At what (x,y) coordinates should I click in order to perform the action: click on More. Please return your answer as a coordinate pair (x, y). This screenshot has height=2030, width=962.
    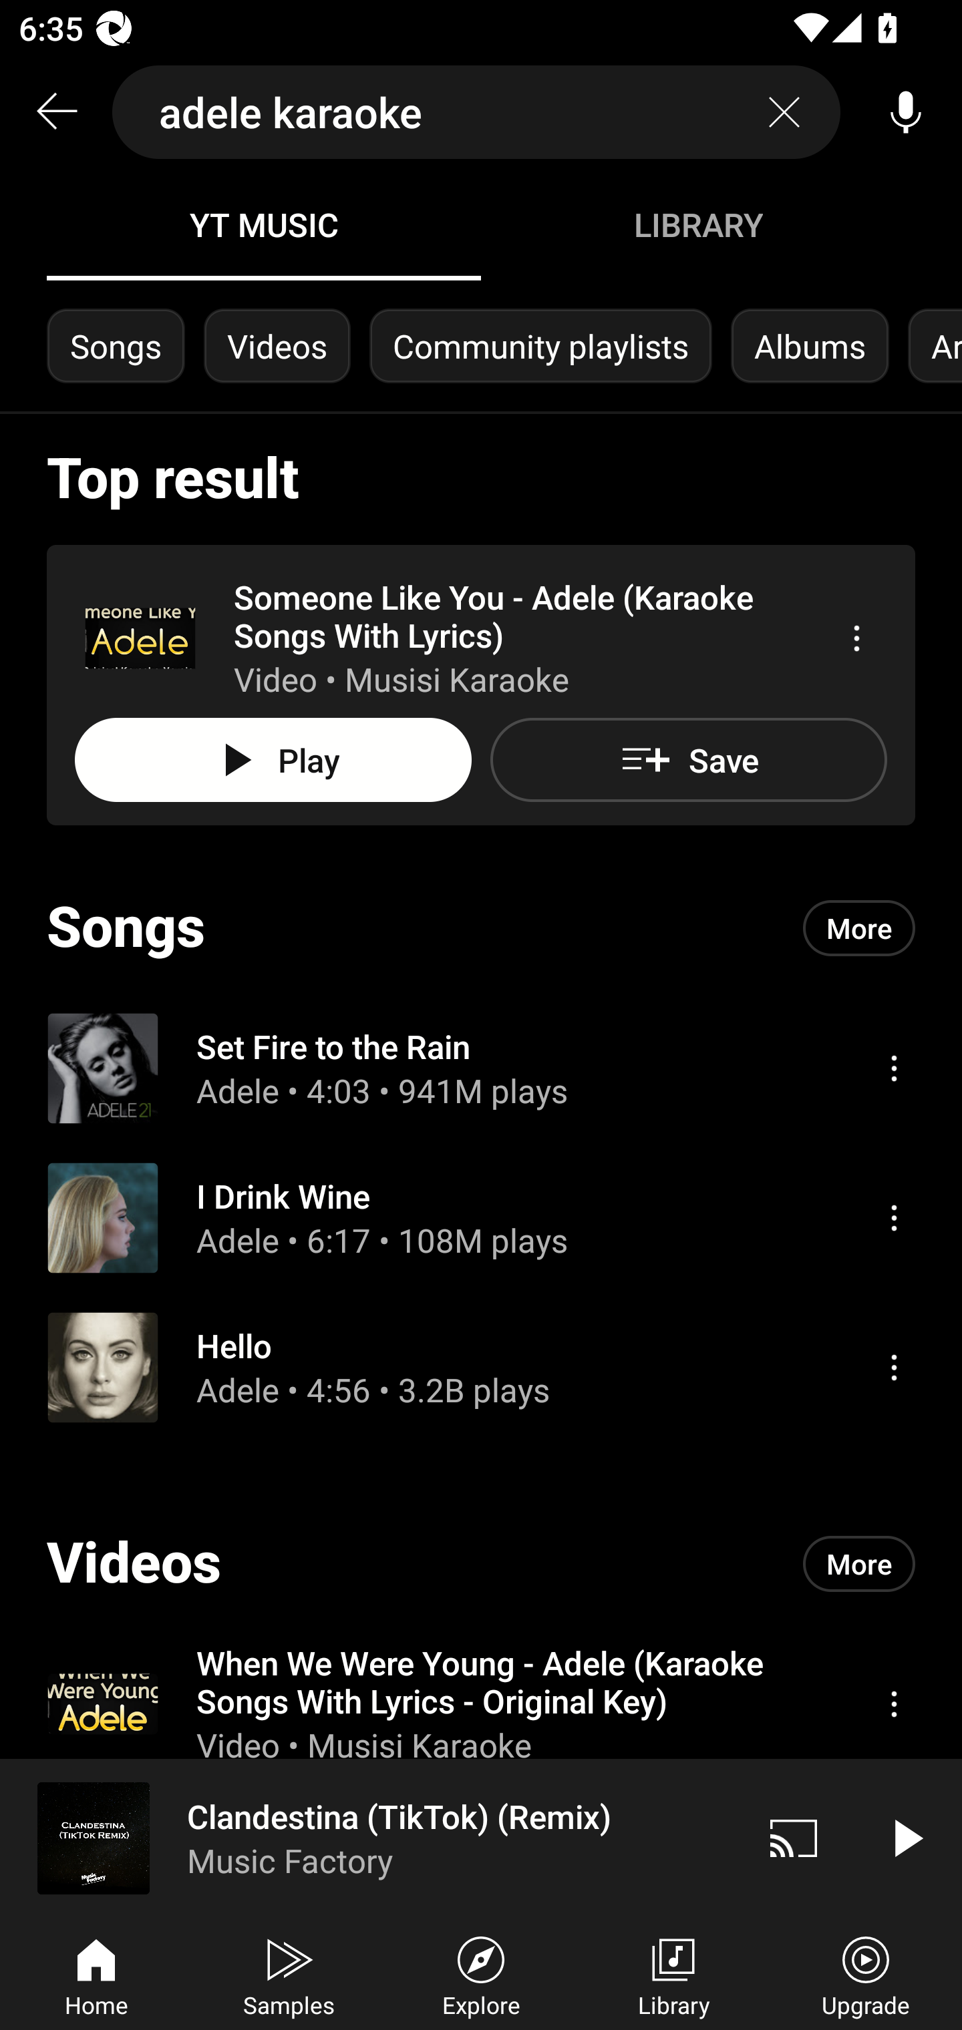
    Looking at the image, I should click on (859, 927).